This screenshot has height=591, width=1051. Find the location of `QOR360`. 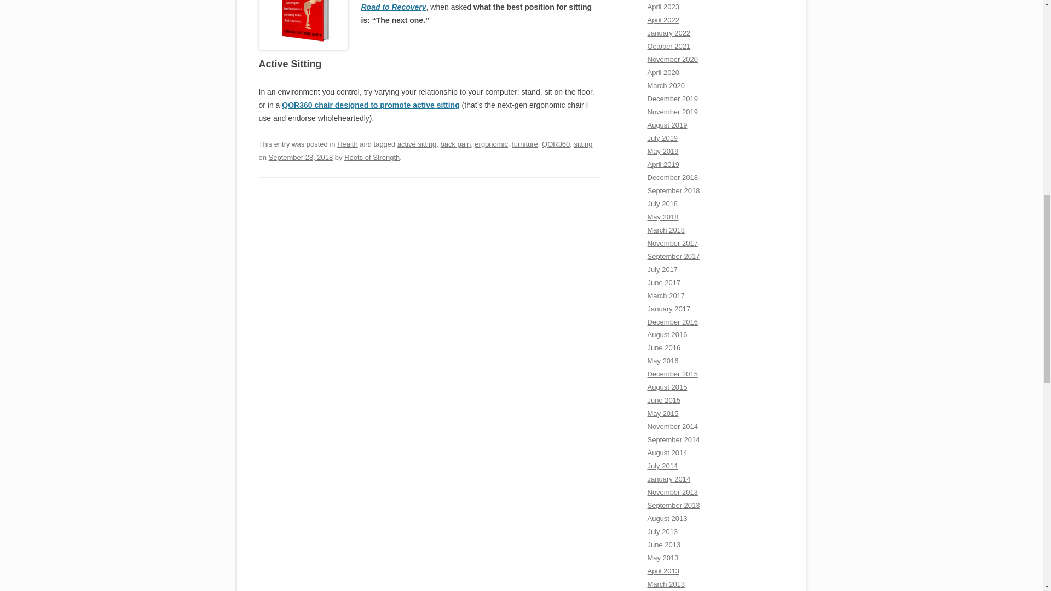

QOR360 is located at coordinates (556, 144).